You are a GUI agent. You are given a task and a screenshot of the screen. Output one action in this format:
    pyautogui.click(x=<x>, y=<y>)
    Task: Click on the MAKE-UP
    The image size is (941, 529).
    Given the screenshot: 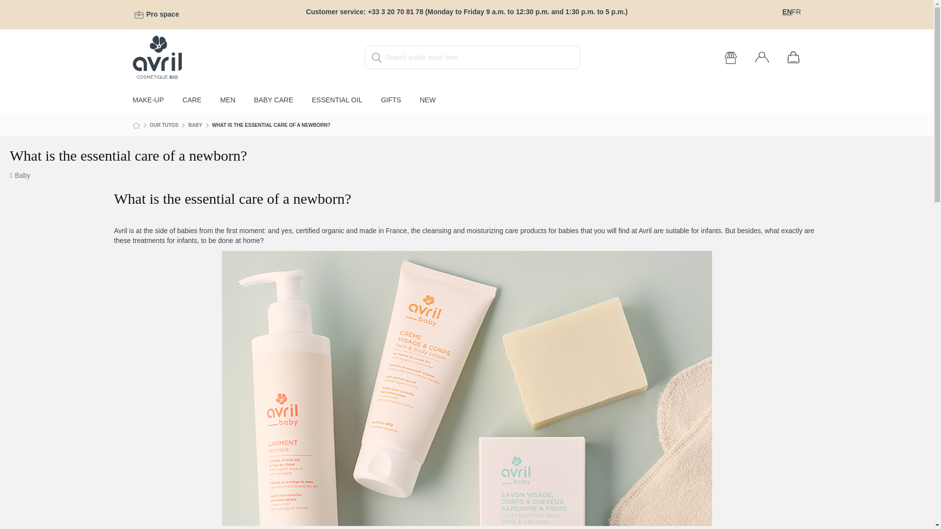 What is the action you would take?
    pyautogui.click(x=148, y=102)
    